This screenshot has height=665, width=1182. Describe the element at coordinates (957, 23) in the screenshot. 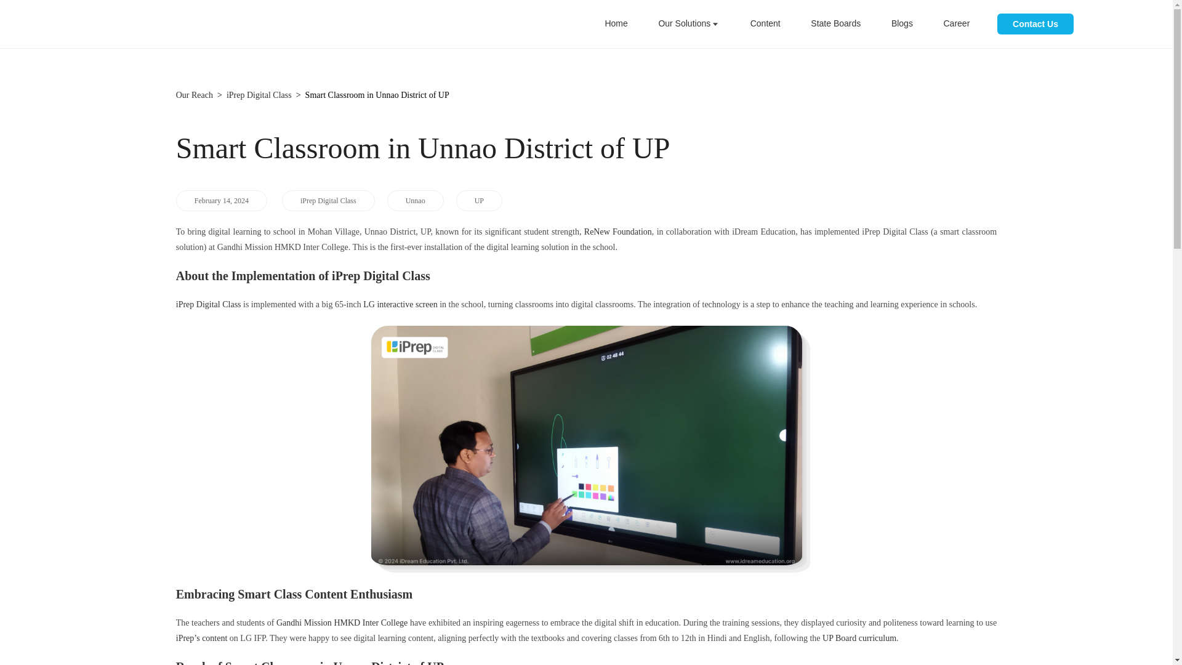

I see `Career` at that location.